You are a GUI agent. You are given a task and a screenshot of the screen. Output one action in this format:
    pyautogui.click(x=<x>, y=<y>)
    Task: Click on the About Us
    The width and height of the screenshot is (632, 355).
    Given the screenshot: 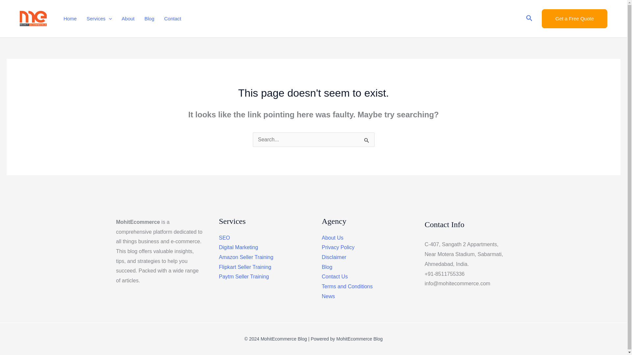 What is the action you would take?
    pyautogui.click(x=332, y=238)
    